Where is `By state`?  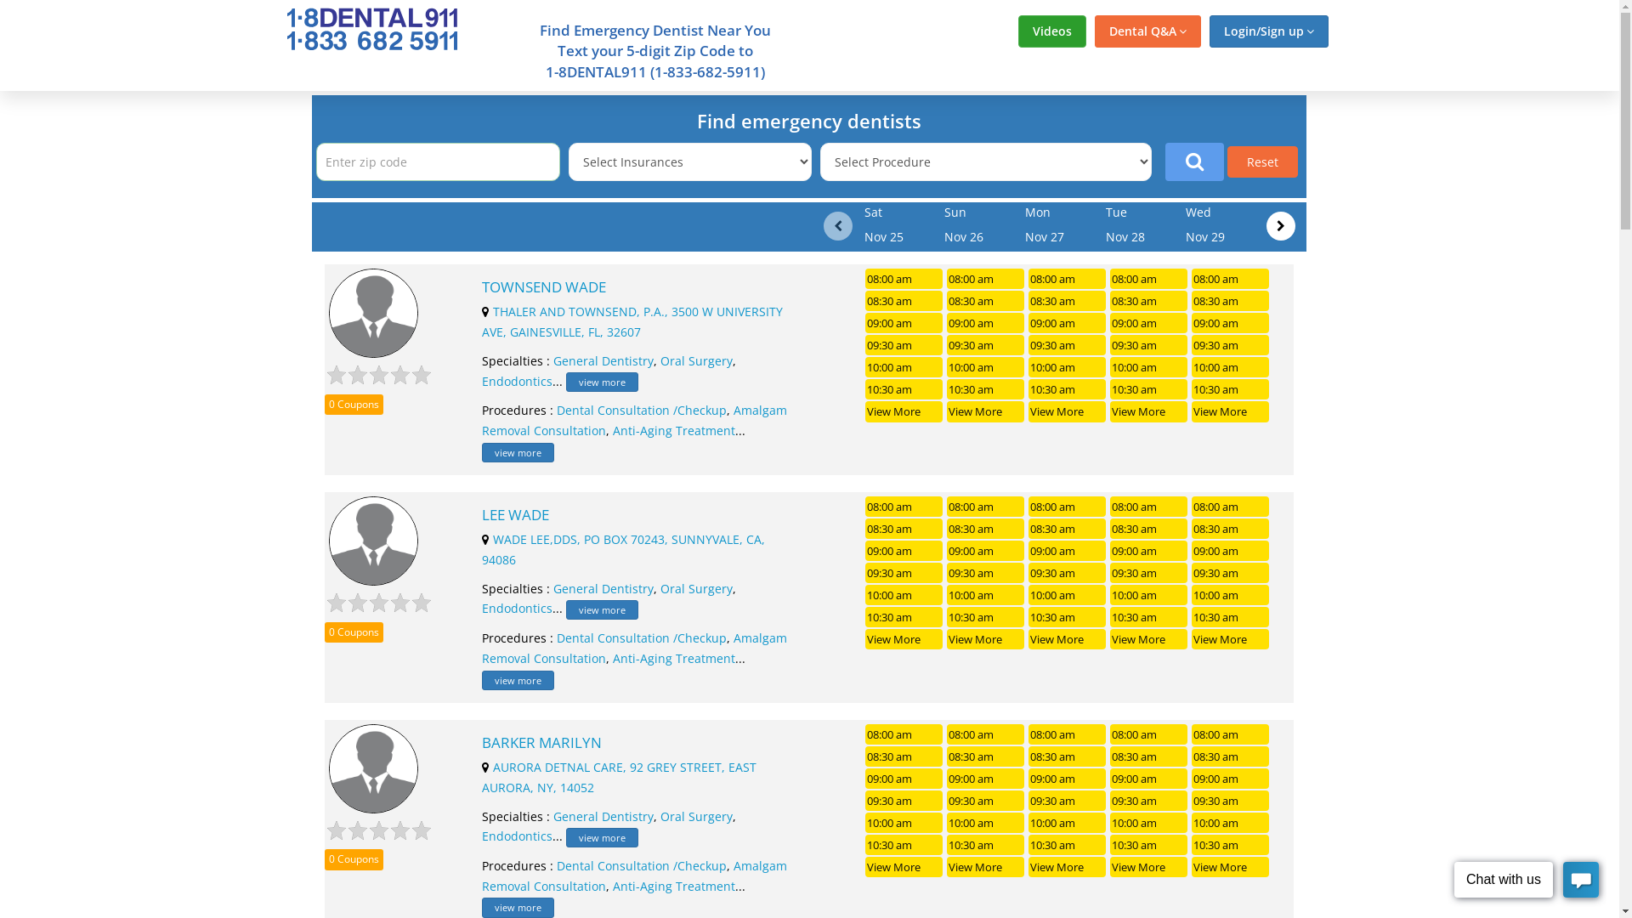 By state is located at coordinates (372, 327).